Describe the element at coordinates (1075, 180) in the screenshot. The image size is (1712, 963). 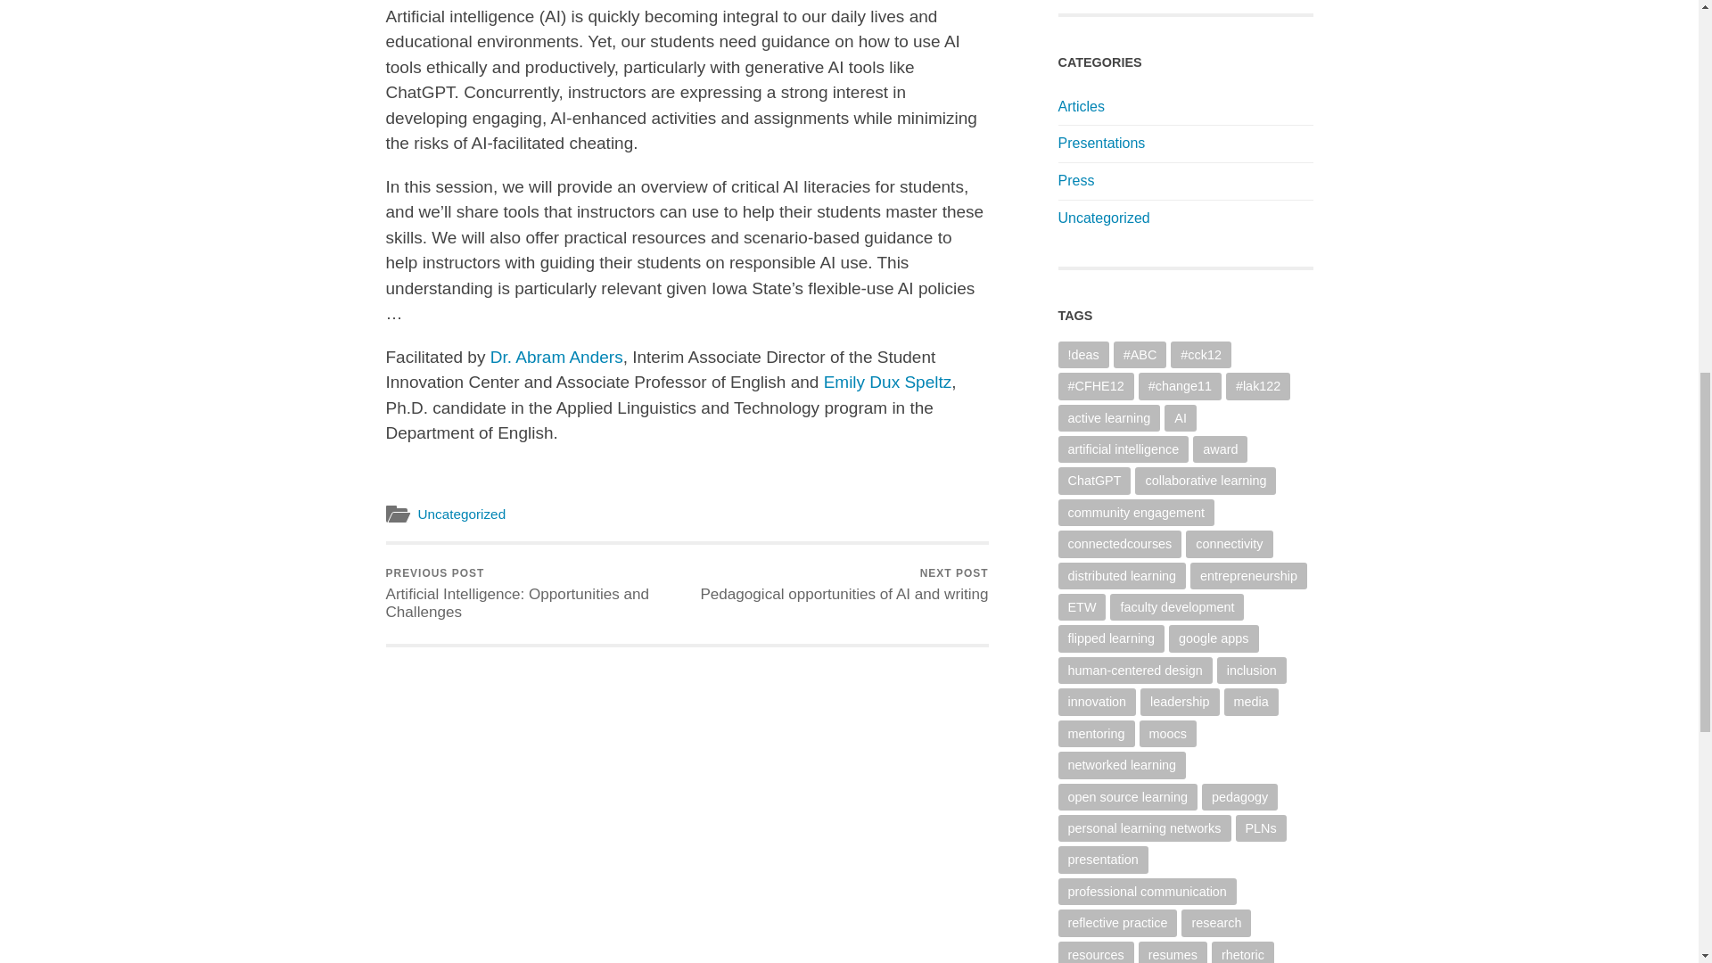
I see `Uncategorized` at that location.